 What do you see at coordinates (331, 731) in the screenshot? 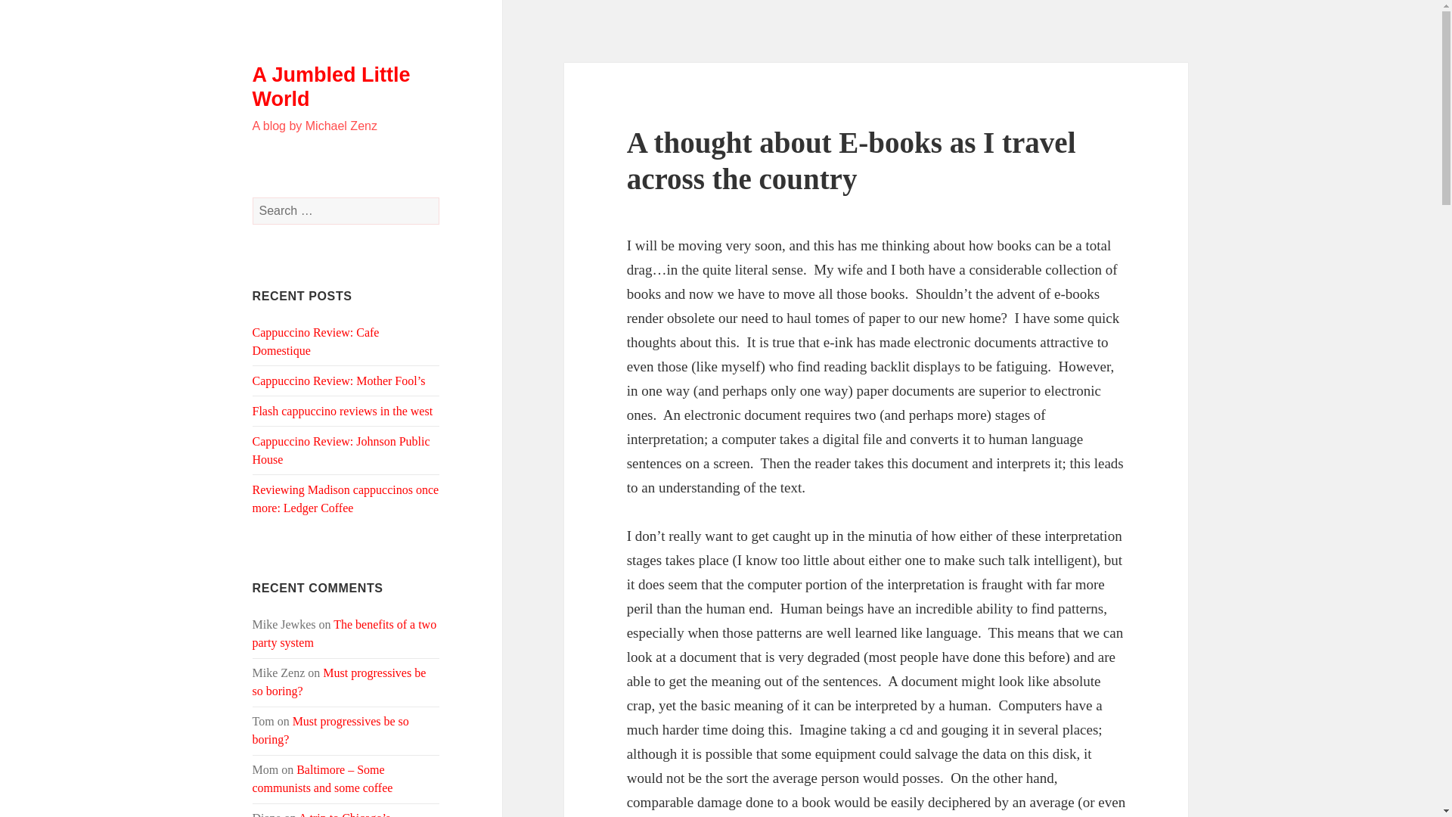
I see `Must progressives be so boring?` at bounding box center [331, 731].